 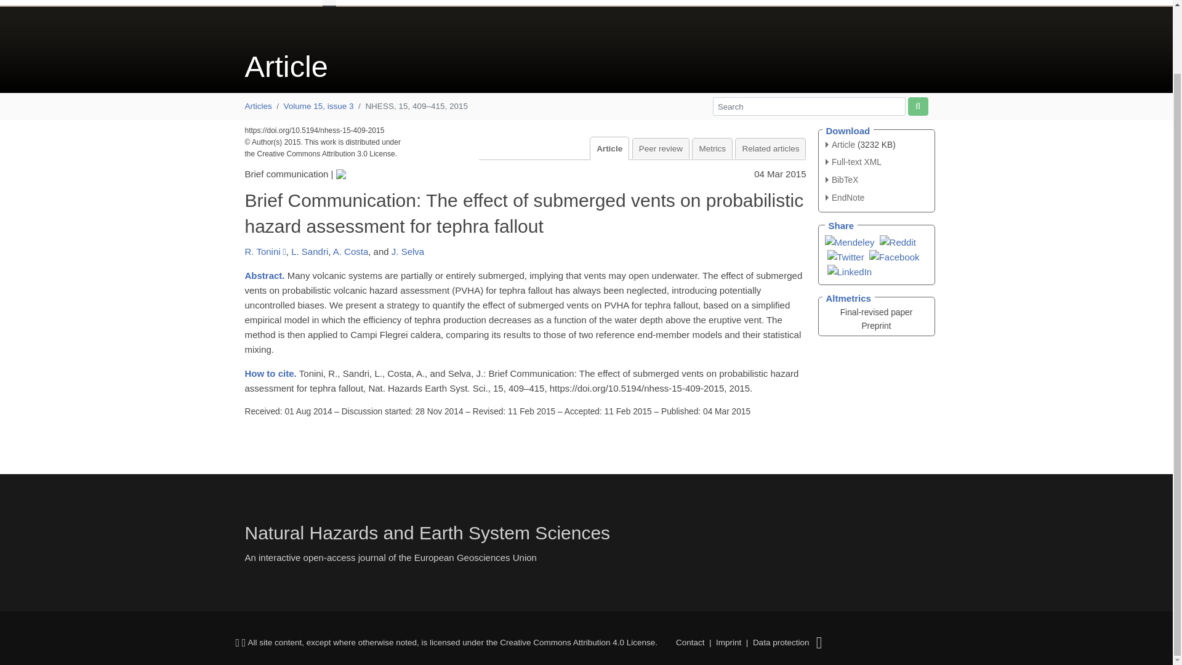 What do you see at coordinates (846, 256) in the screenshot?
I see `Twitter` at bounding box center [846, 256].